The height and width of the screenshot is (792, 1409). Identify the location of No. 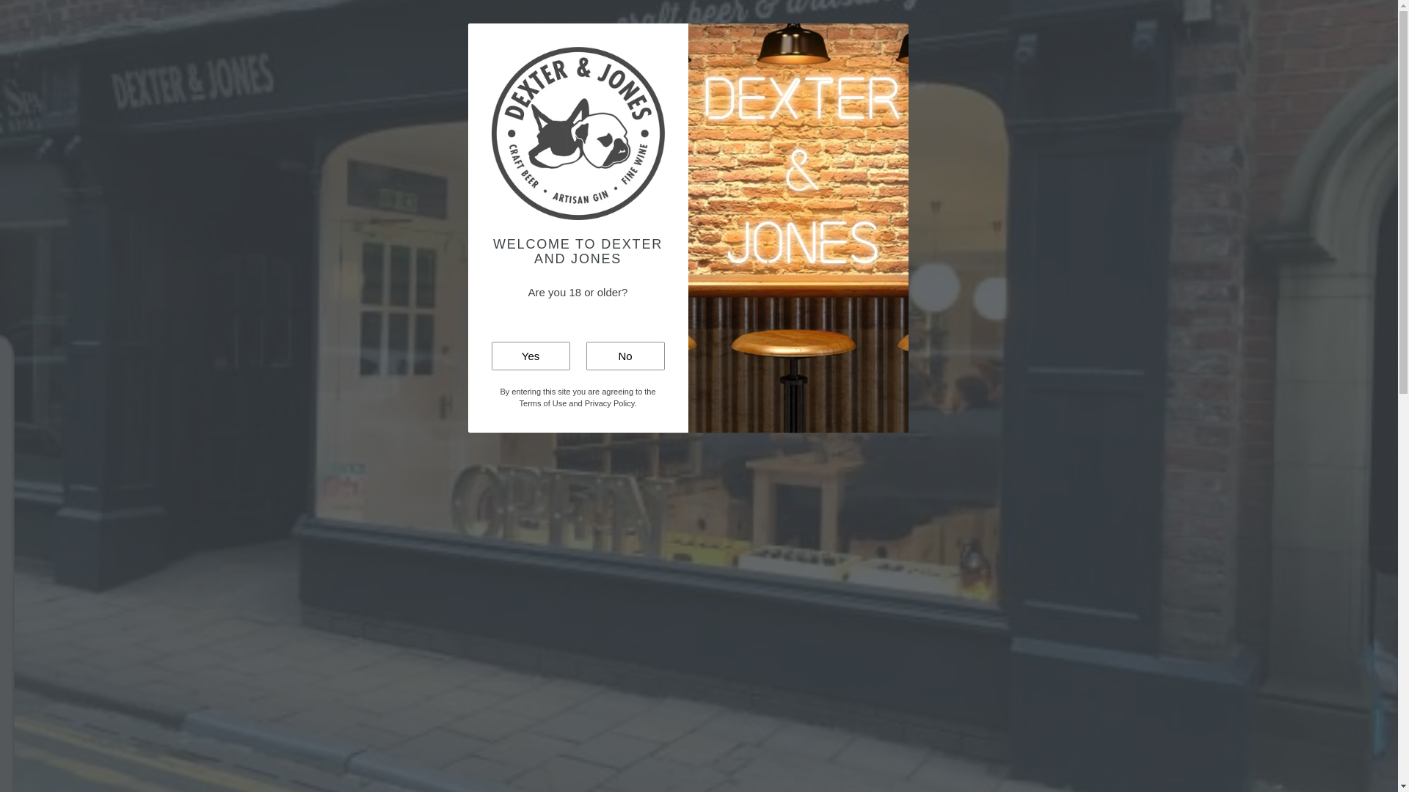
(625, 356).